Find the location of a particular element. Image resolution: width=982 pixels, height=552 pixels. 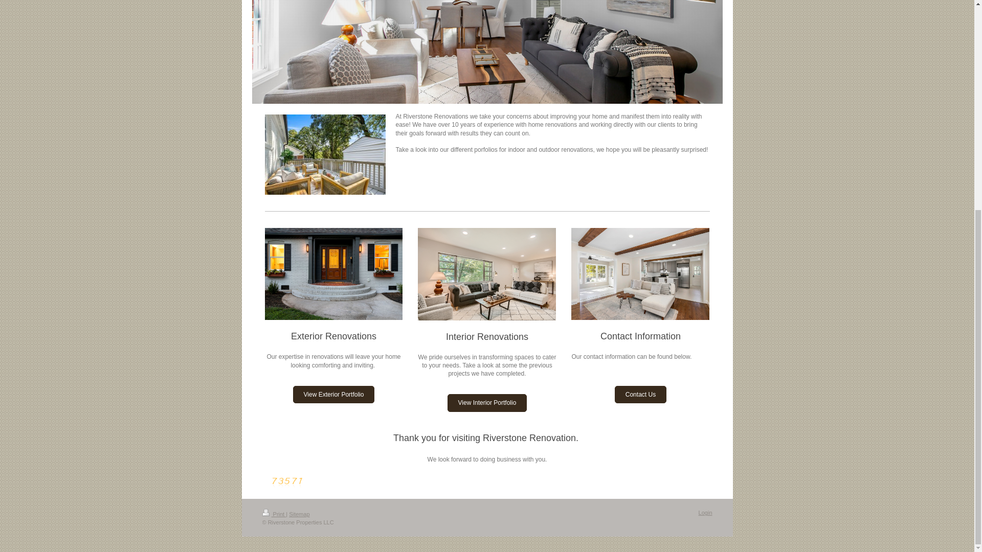

Login is located at coordinates (705, 512).